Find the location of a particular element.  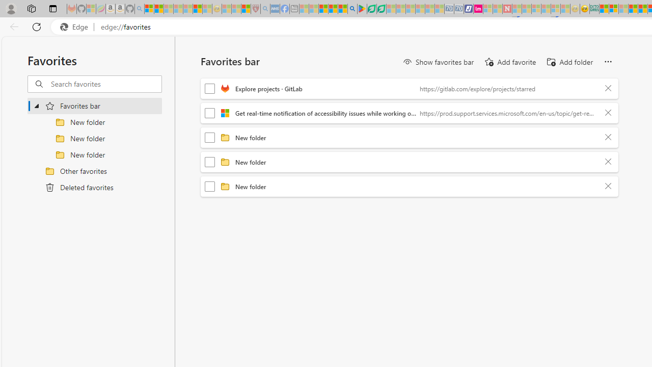

Robert H. Shmerling, MD - Harvard Health - Sleeping is located at coordinates (255, 9).